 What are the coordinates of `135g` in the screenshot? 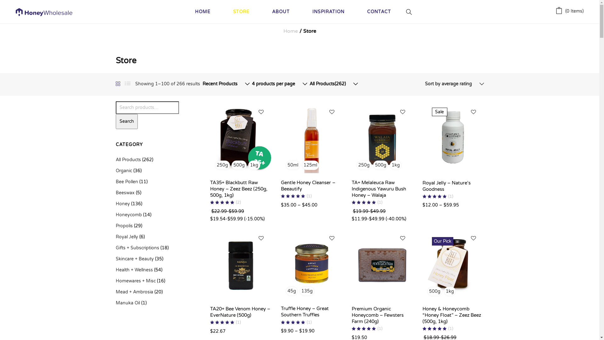 It's located at (307, 291).